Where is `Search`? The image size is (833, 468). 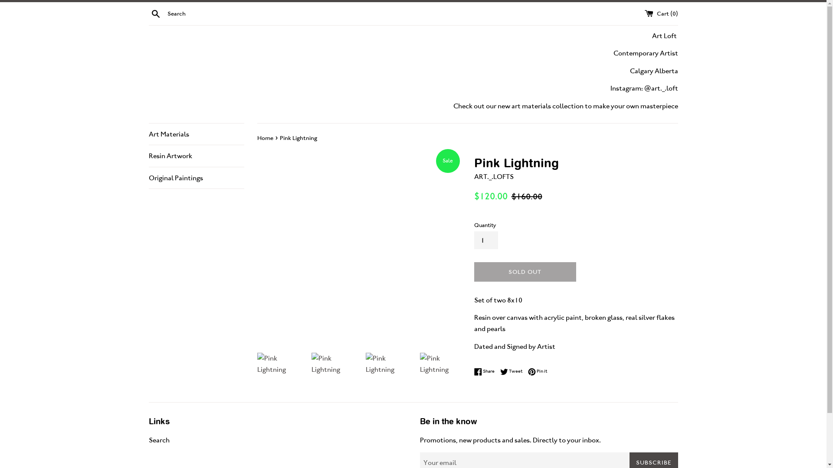
Search is located at coordinates (159, 440).